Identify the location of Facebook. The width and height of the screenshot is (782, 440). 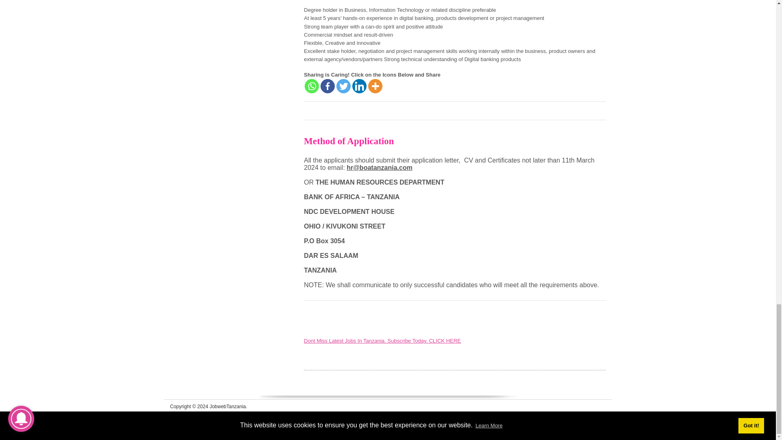
(327, 86).